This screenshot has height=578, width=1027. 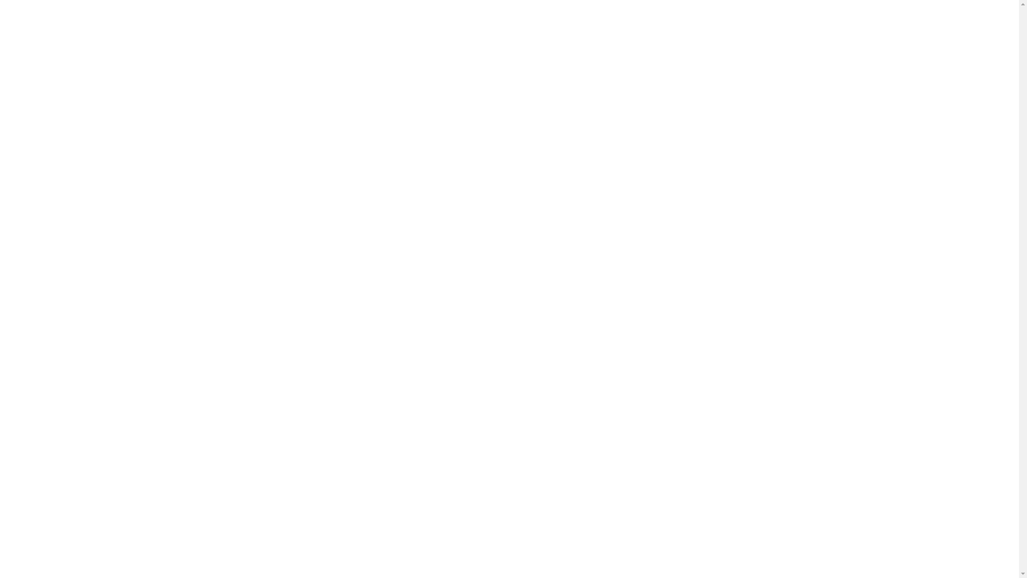 I want to click on 8 Figures Digital, so click(x=486, y=550).